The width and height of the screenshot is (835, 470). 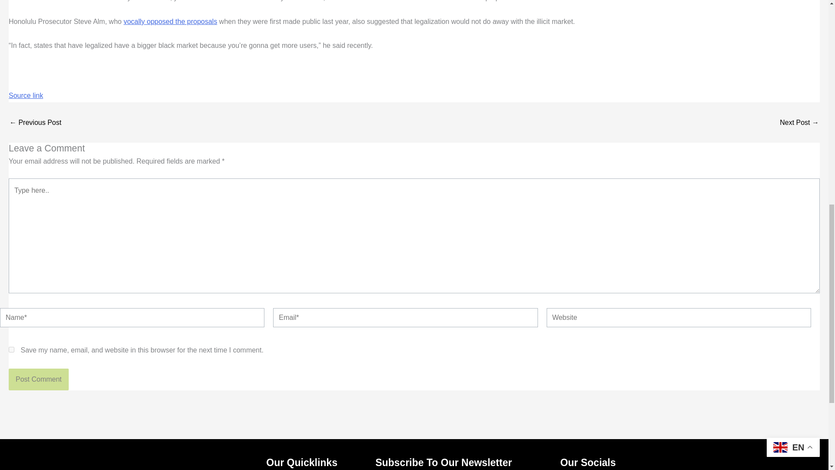 I want to click on Post Comment, so click(x=38, y=379).